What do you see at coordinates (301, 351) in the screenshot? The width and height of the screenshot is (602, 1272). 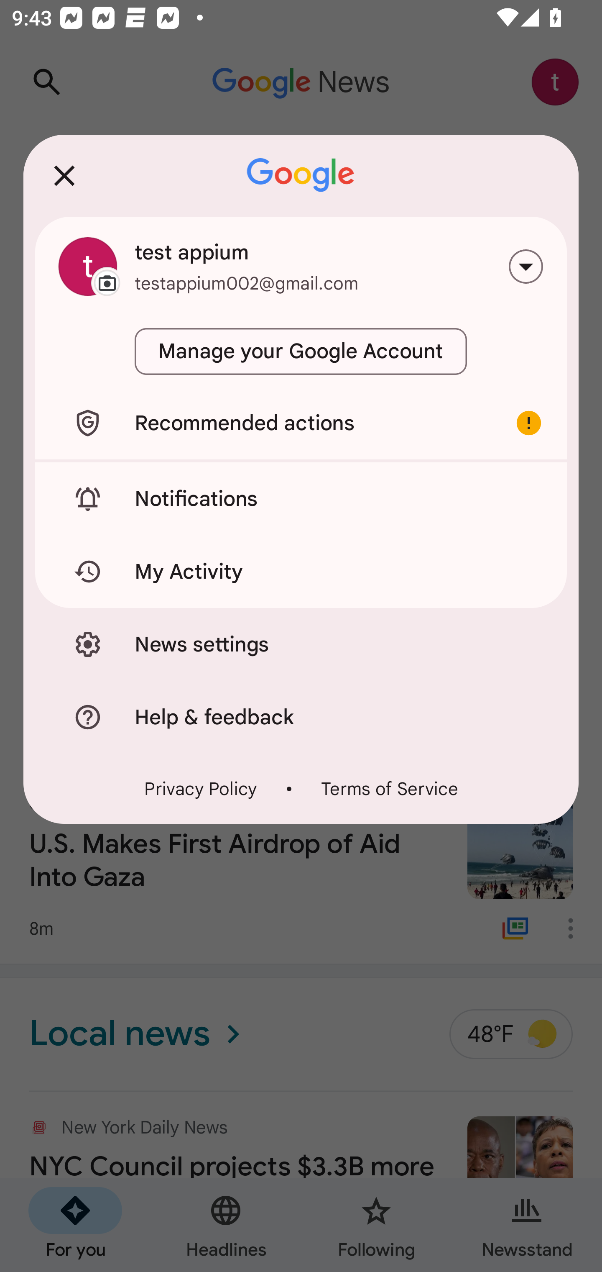 I see `Manage your Google Account` at bounding box center [301, 351].